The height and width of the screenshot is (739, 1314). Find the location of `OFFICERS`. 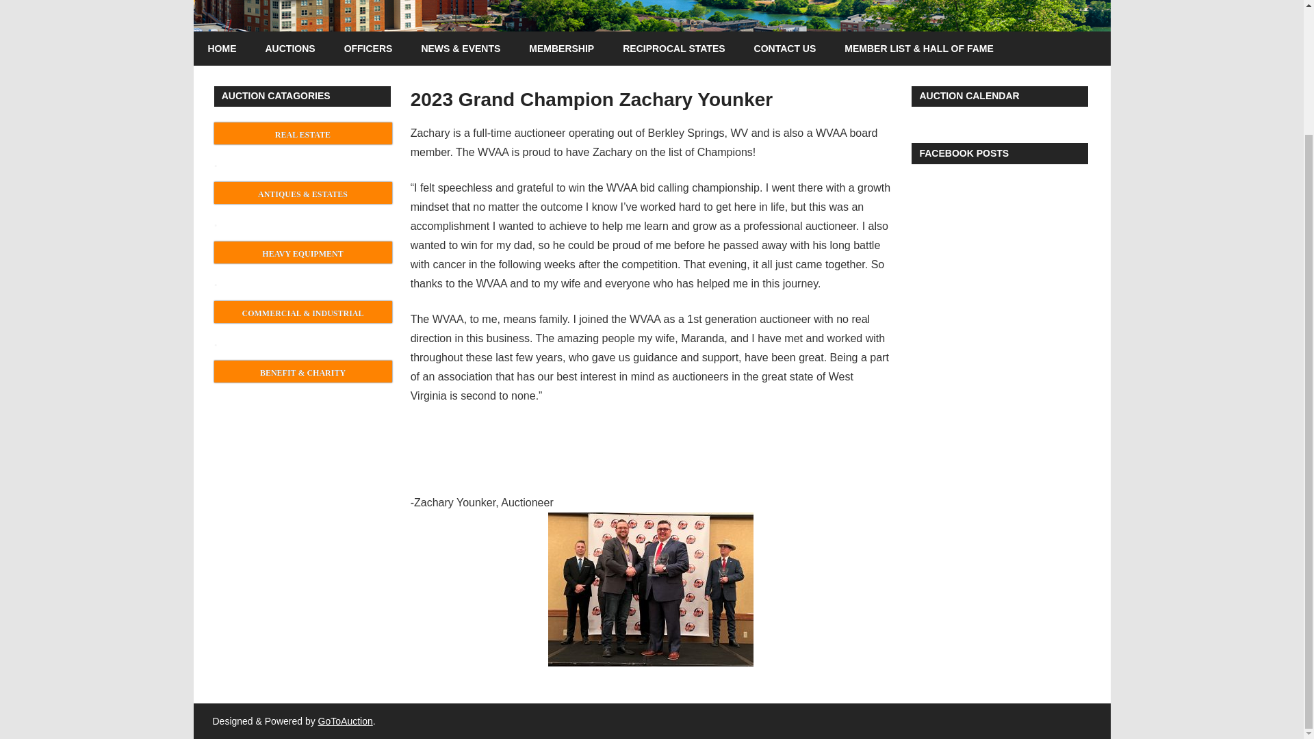

OFFICERS is located at coordinates (368, 49).